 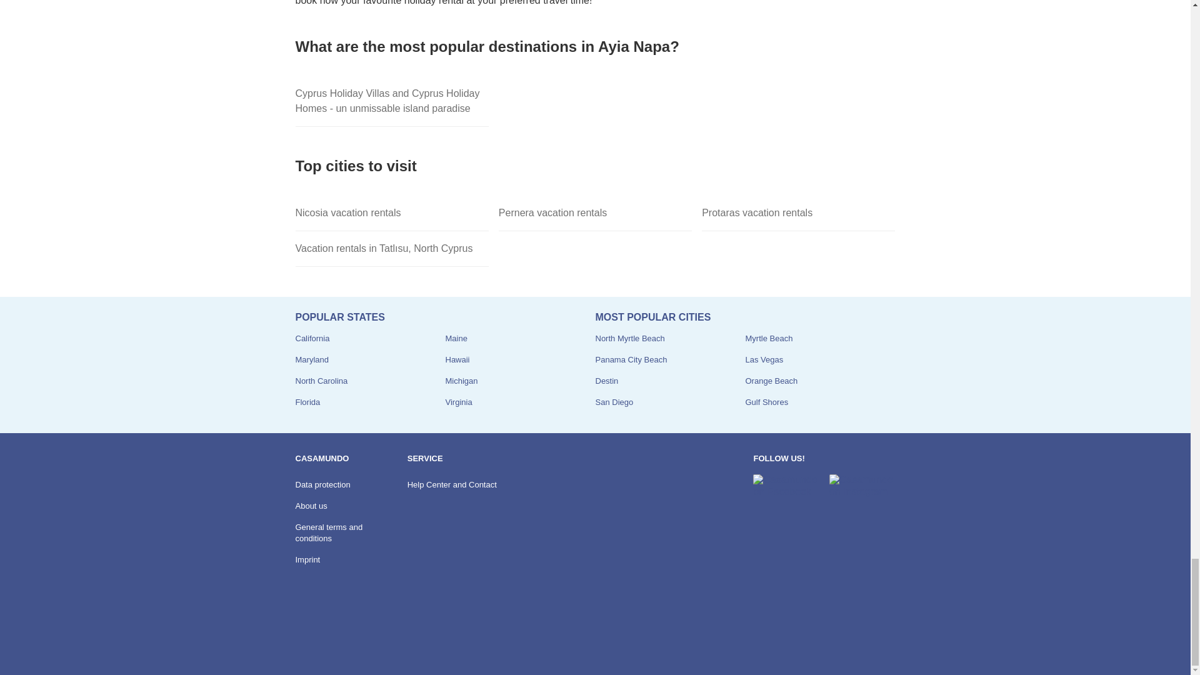 I want to click on Casamundo on Instagram, so click(x=862, y=486).